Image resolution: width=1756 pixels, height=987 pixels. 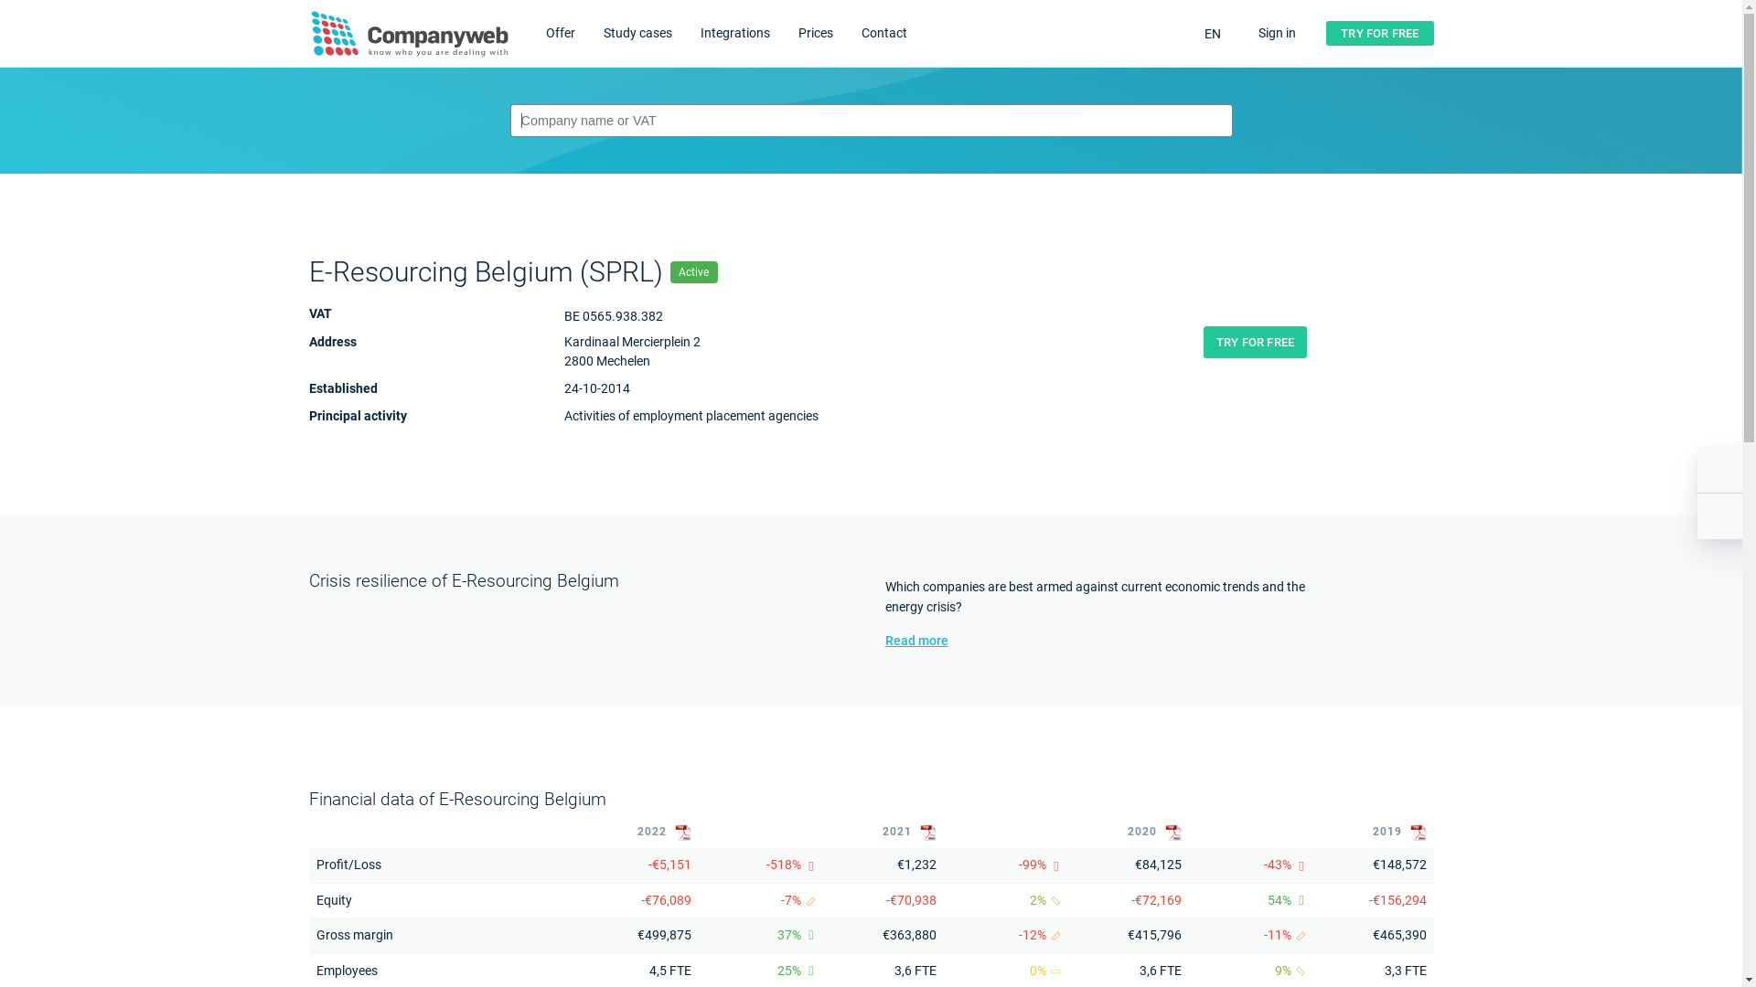 What do you see at coordinates (560, 34) in the screenshot?
I see `Offer` at bounding box center [560, 34].